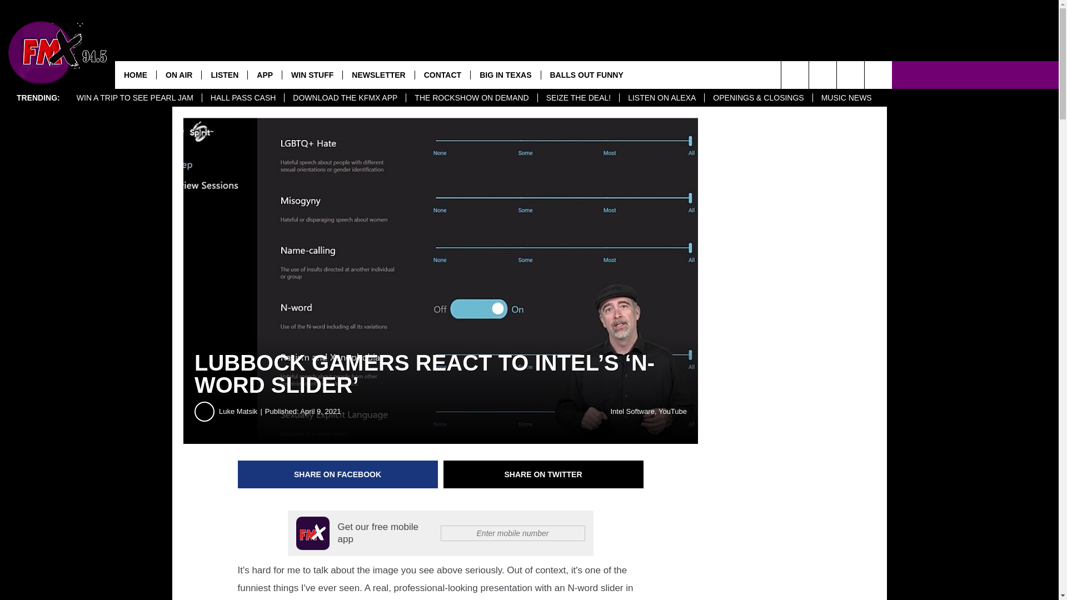 The width and height of the screenshot is (1067, 600). What do you see at coordinates (312, 74) in the screenshot?
I see `WIN STUFF` at bounding box center [312, 74].